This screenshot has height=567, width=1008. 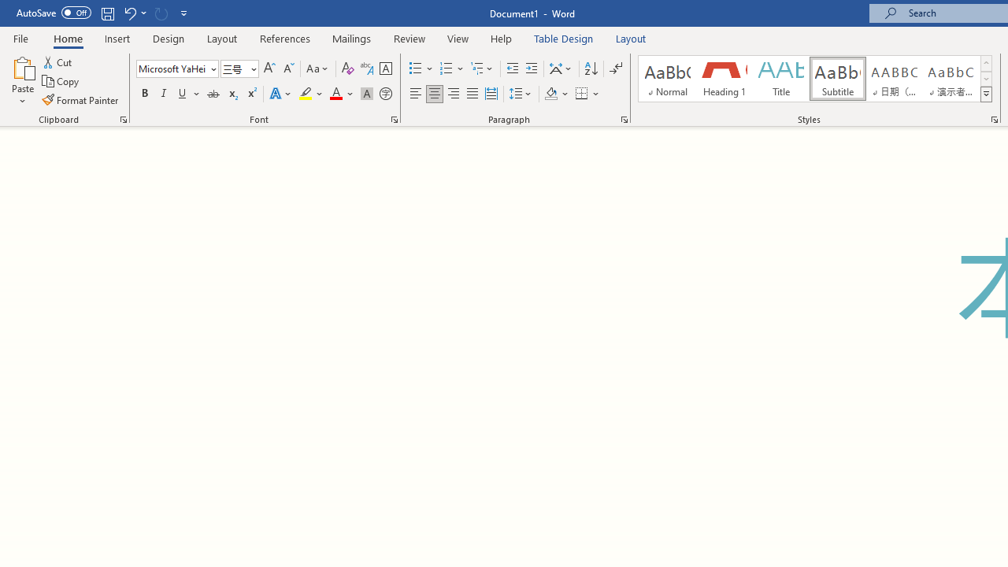 I want to click on Mailings, so click(x=352, y=38).